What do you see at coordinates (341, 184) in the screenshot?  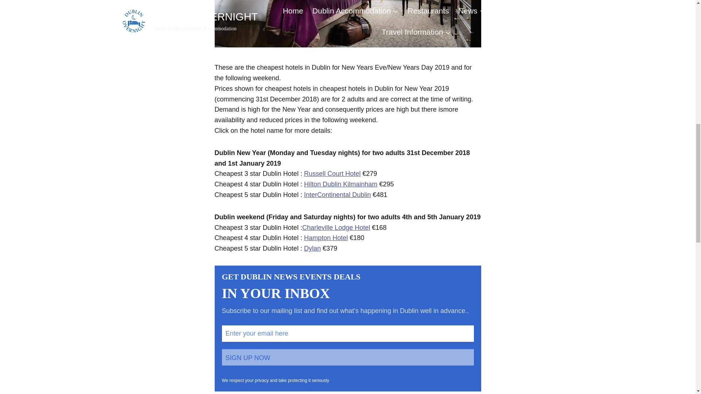 I see `Hilton Dublin Kilmainham` at bounding box center [341, 184].